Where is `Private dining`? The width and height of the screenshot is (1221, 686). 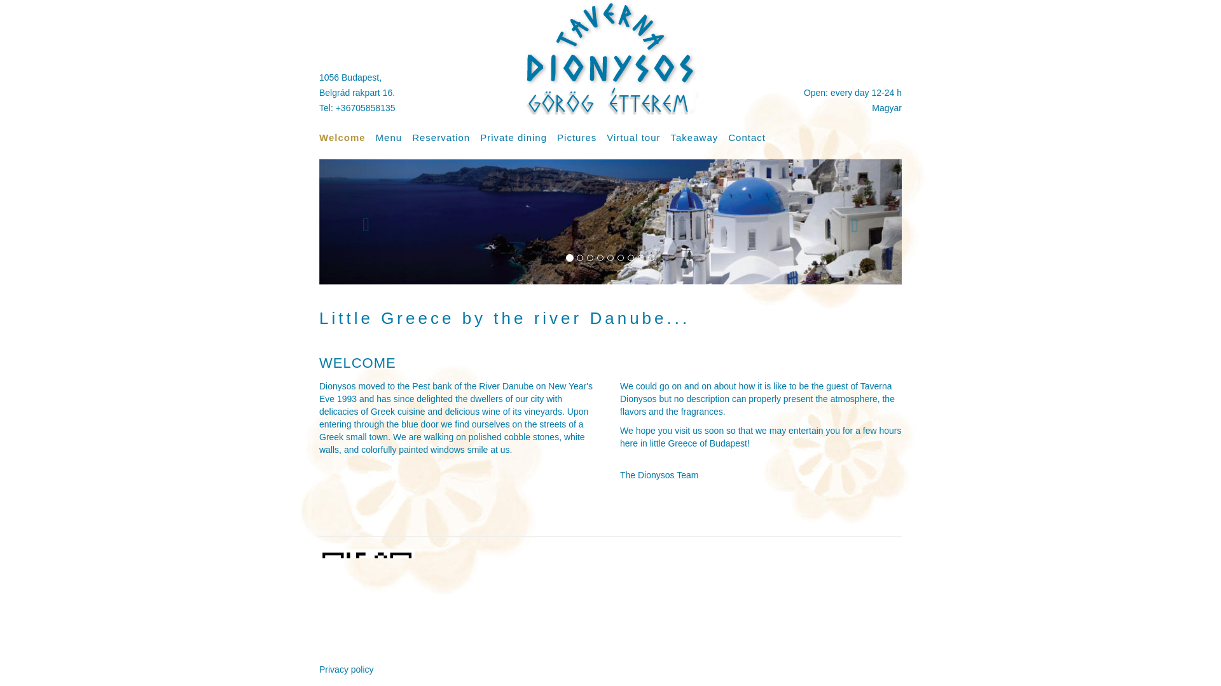 Private dining is located at coordinates (518, 138).